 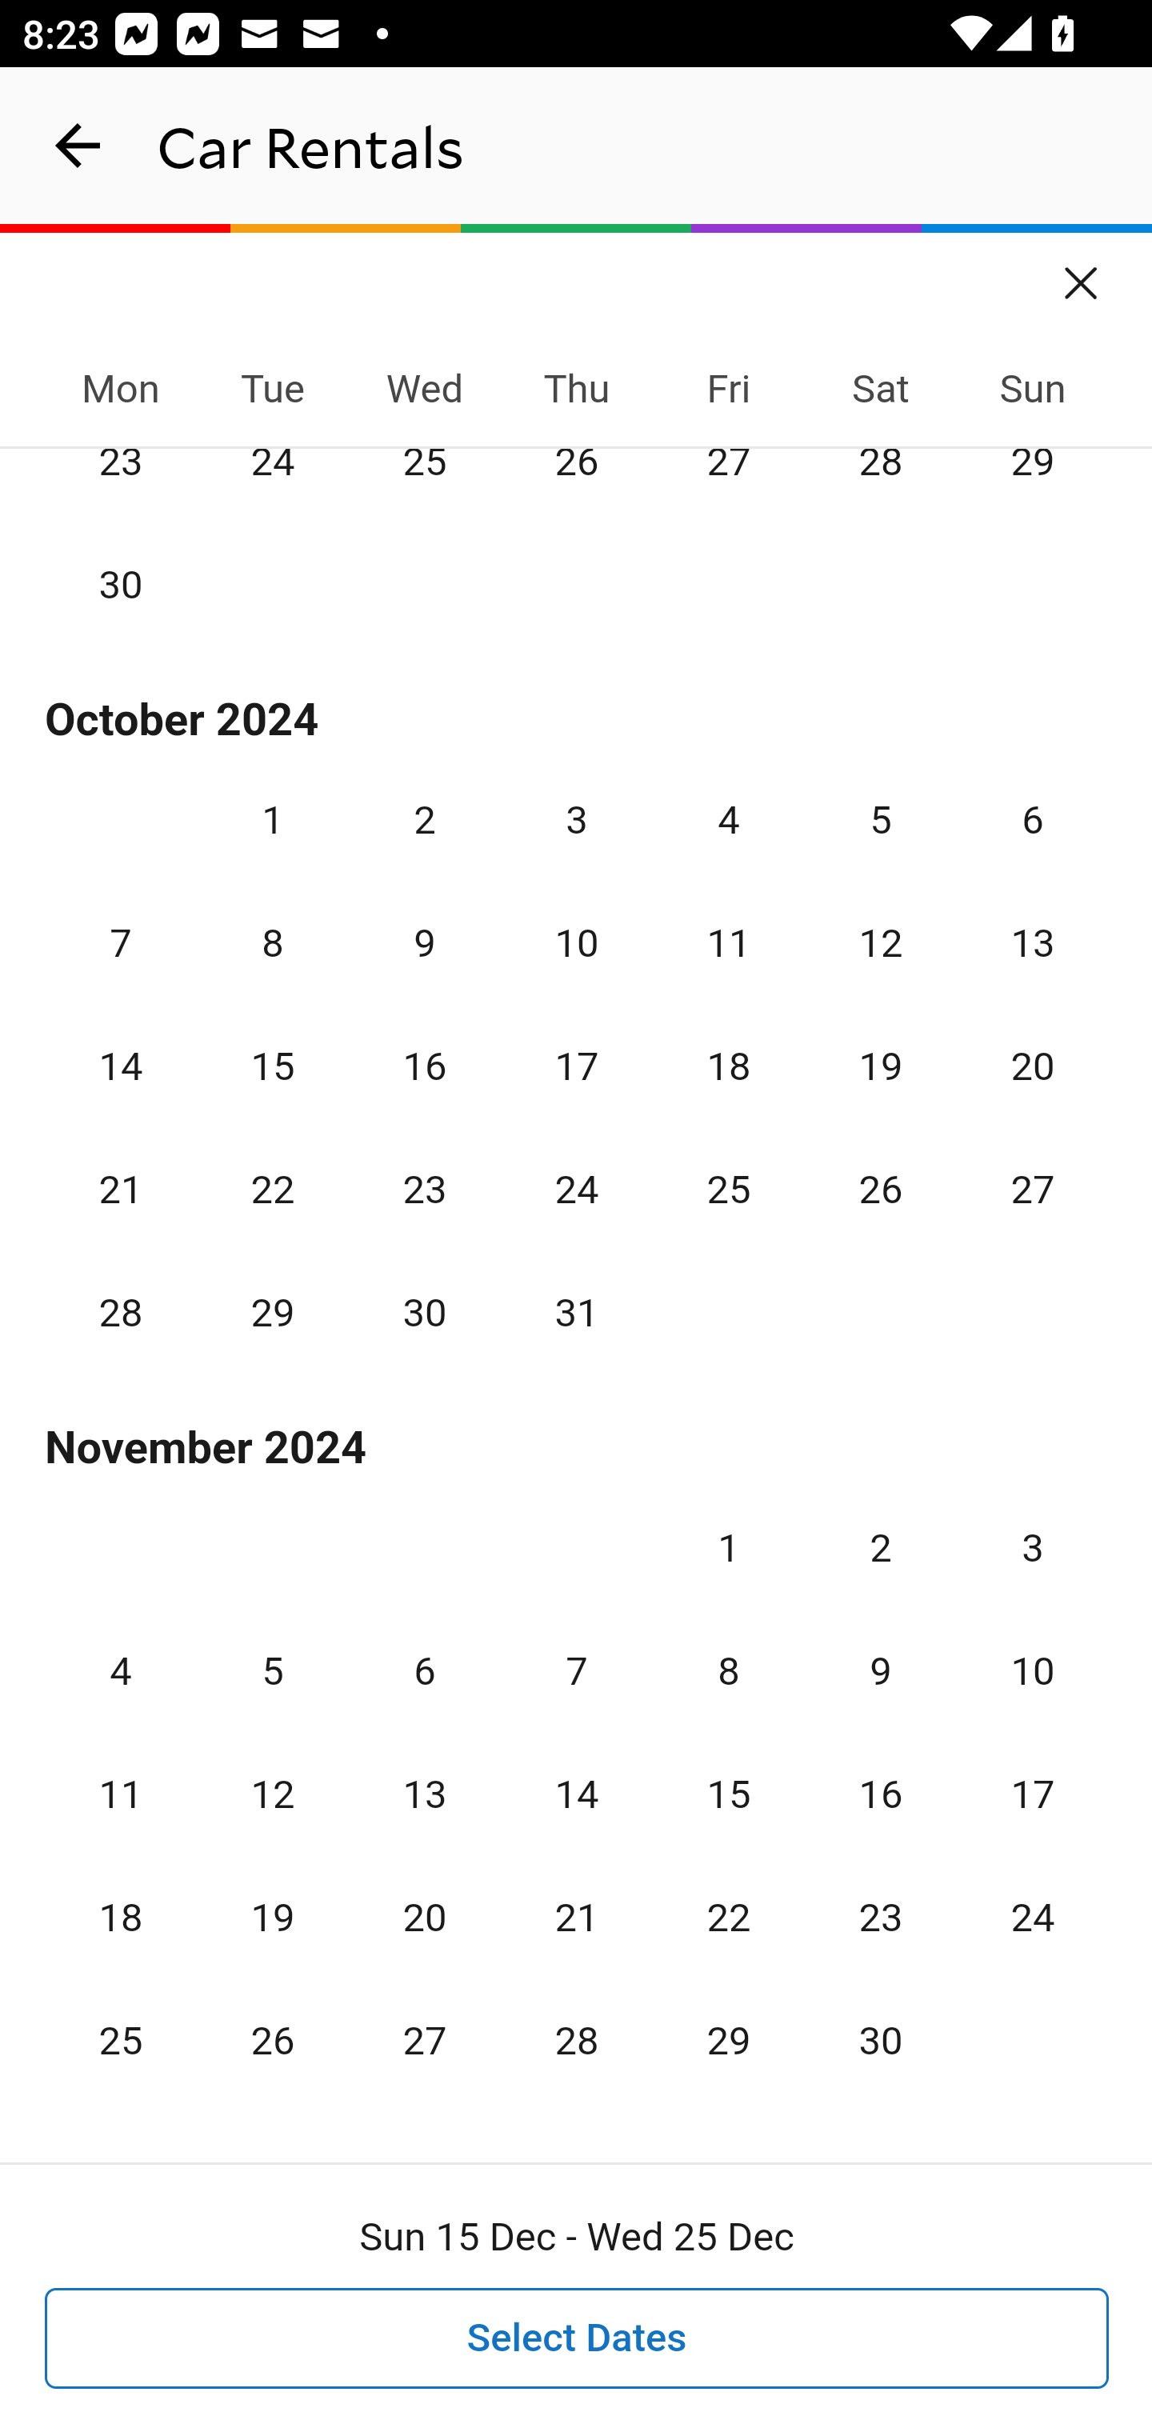 What do you see at coordinates (880, 1547) in the screenshot?
I see `2 November 2024` at bounding box center [880, 1547].